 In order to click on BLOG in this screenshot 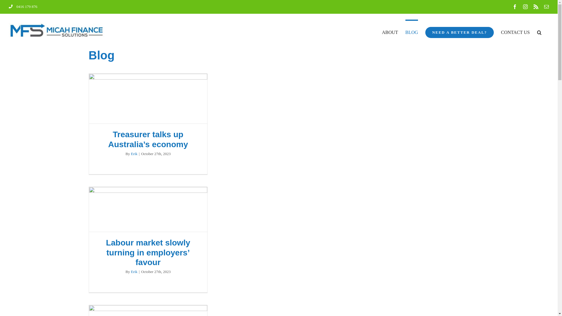, I will do `click(412, 32)`.